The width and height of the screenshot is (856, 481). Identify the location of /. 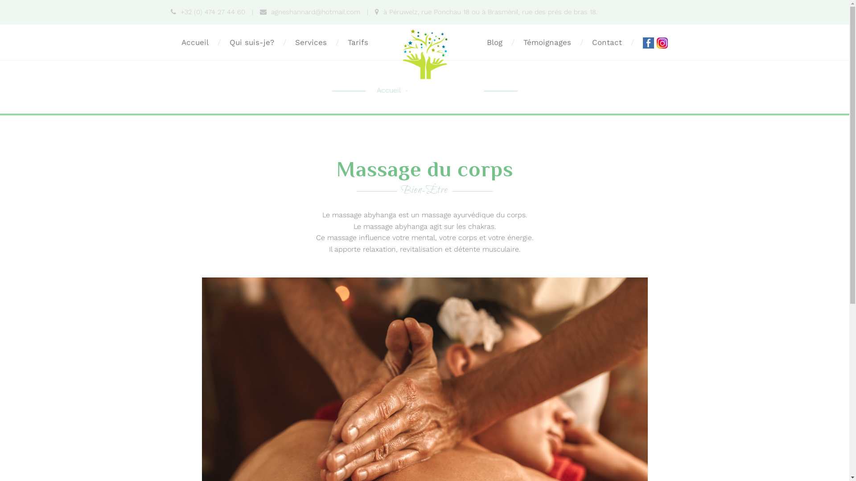
(632, 42).